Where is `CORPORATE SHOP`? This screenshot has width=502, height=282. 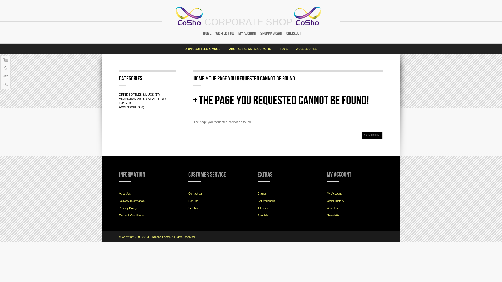 CORPORATE SHOP is located at coordinates (248, 24).